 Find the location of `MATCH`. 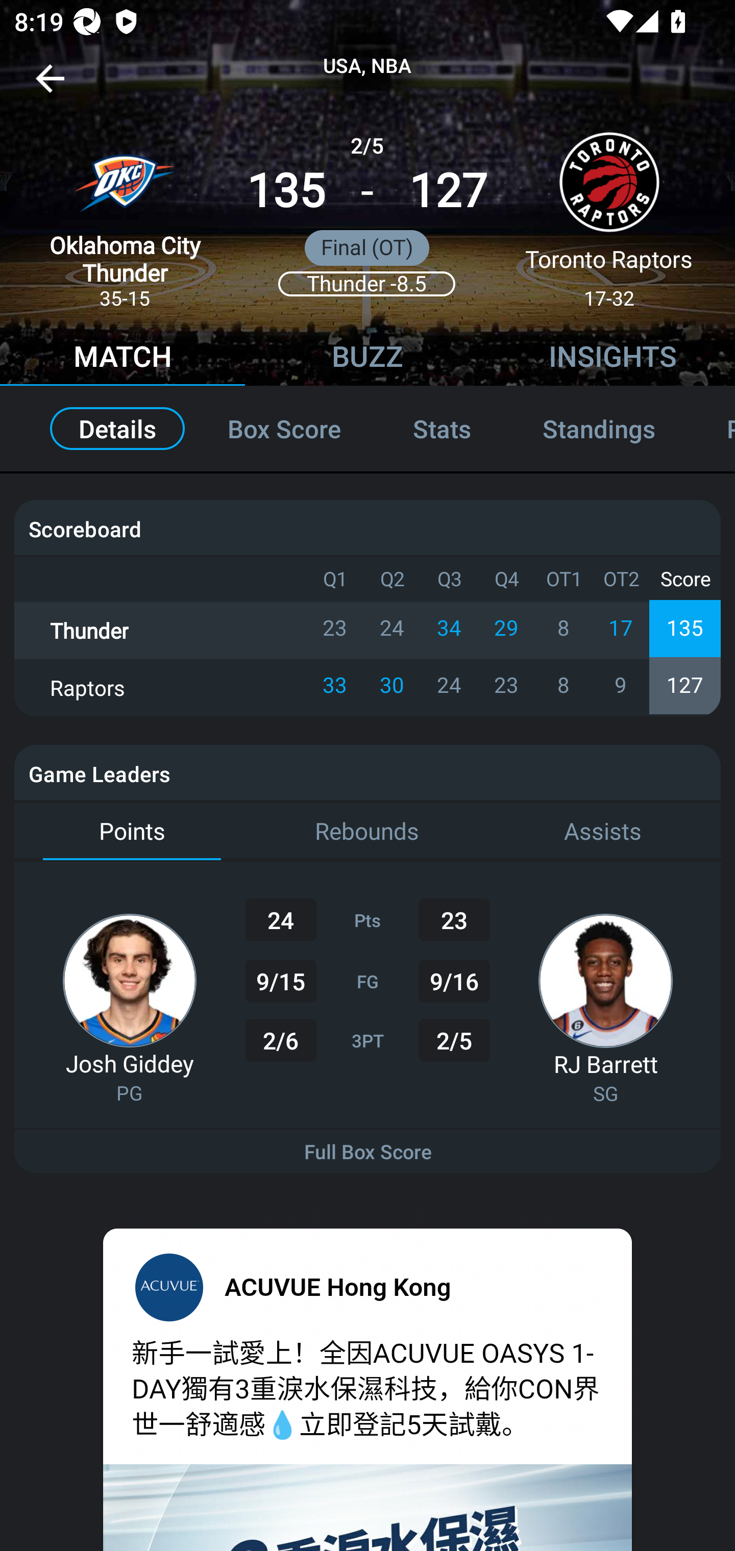

MATCH is located at coordinates (122, 359).